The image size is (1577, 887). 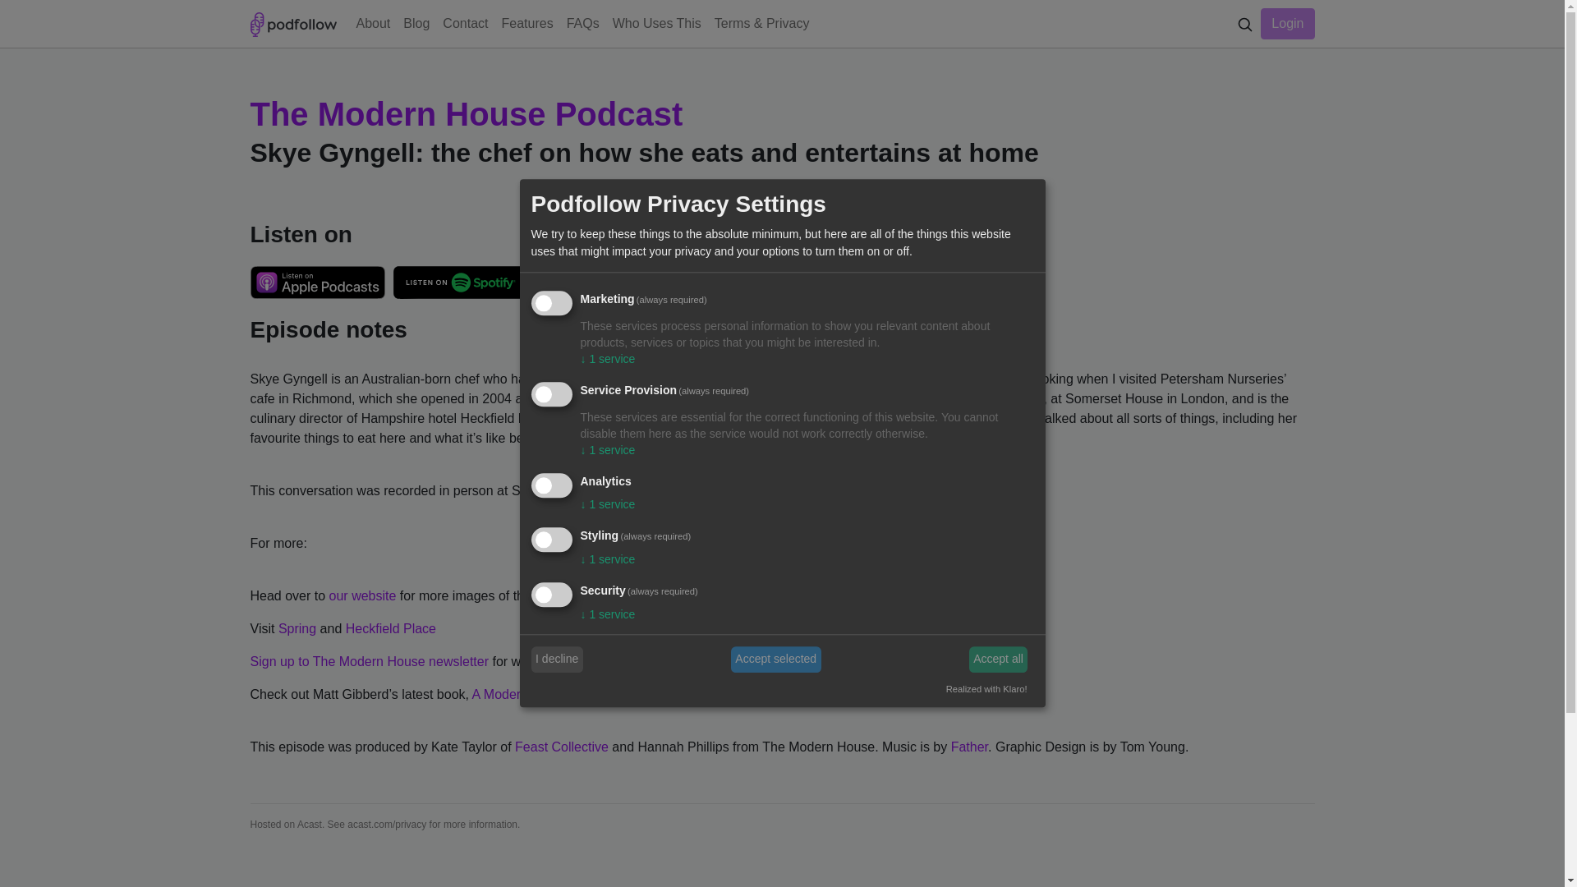 What do you see at coordinates (416, 23) in the screenshot?
I see `Blog` at bounding box center [416, 23].